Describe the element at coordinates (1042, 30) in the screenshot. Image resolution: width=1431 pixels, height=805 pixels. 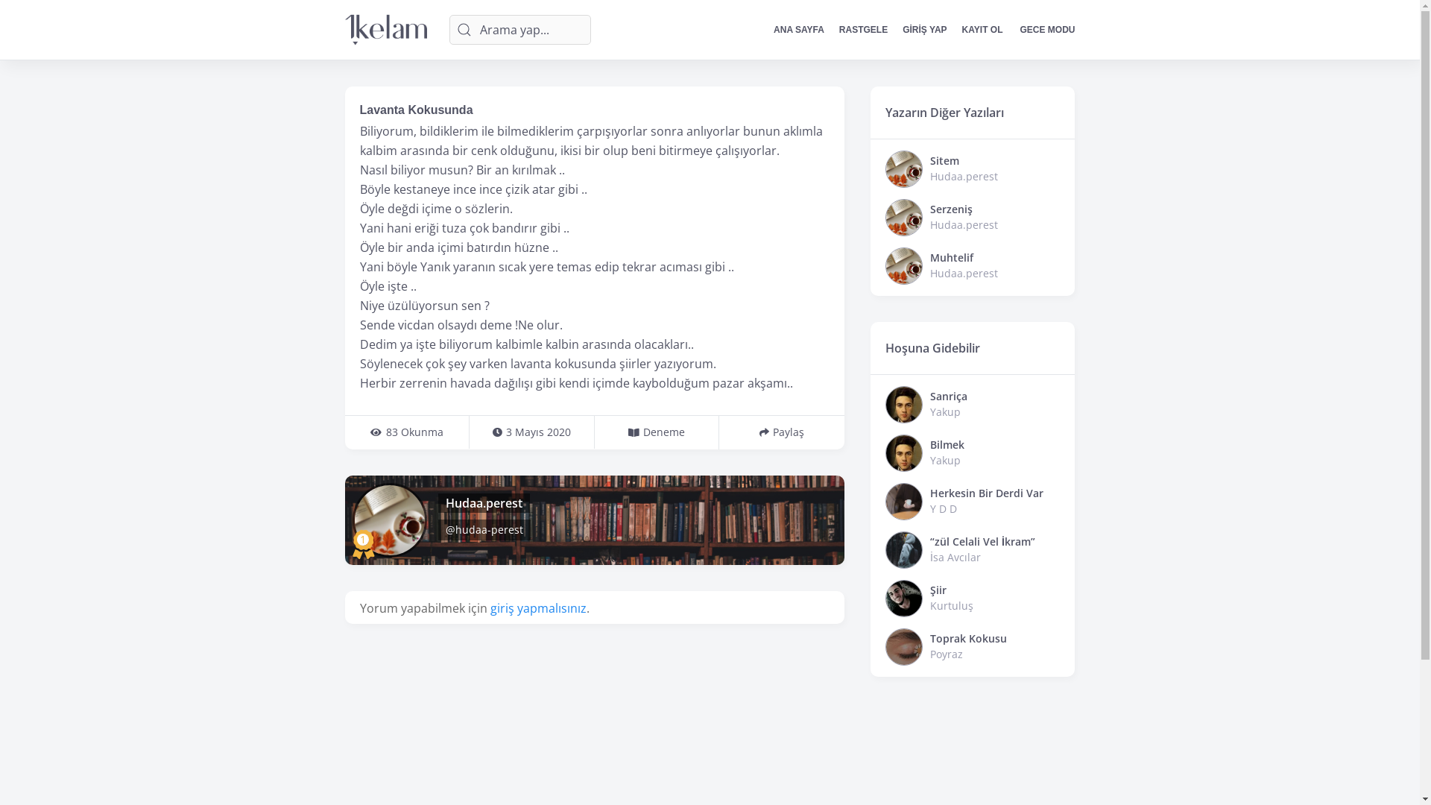
I see `GECE MODU` at that location.